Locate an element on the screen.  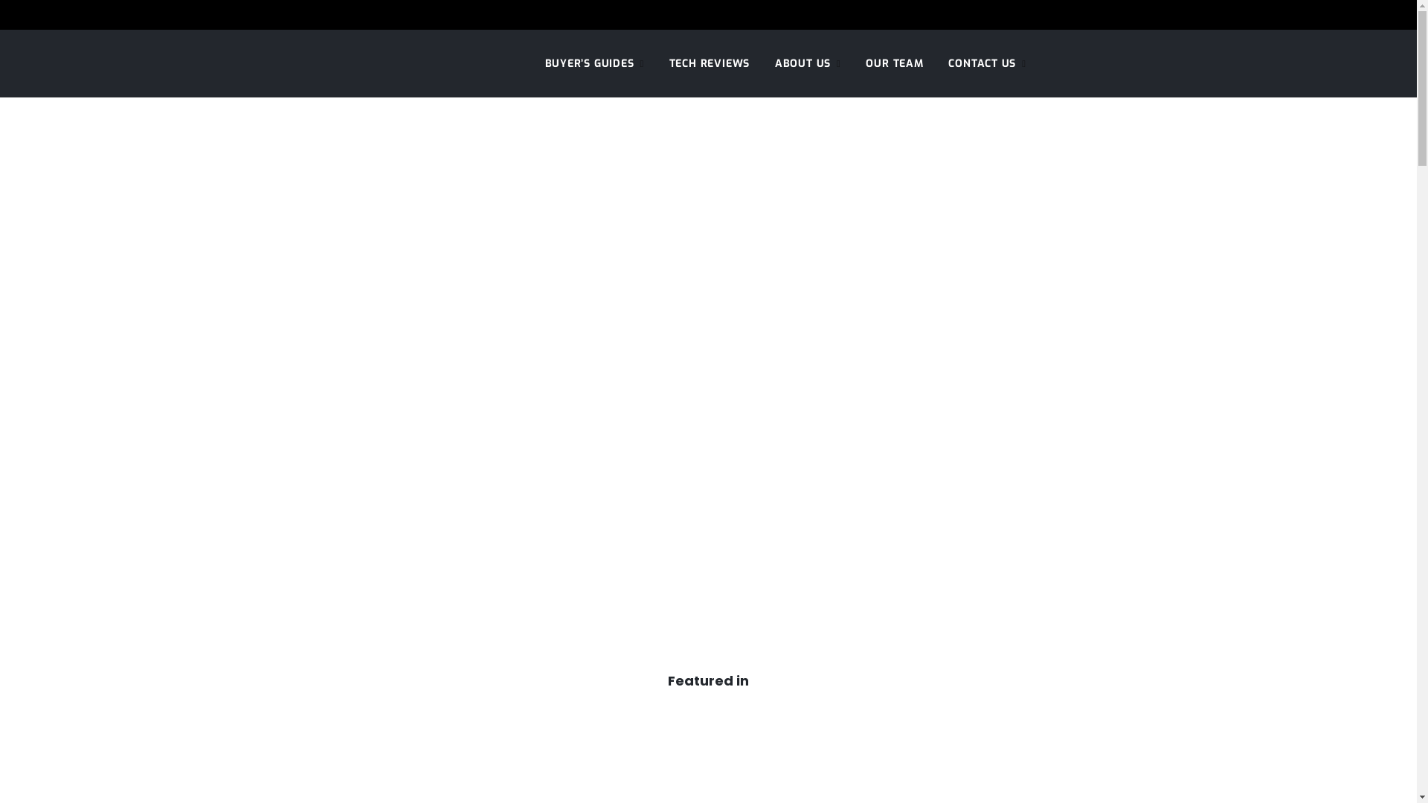
telstra-logo-black-and-white is located at coordinates (1043, 749).